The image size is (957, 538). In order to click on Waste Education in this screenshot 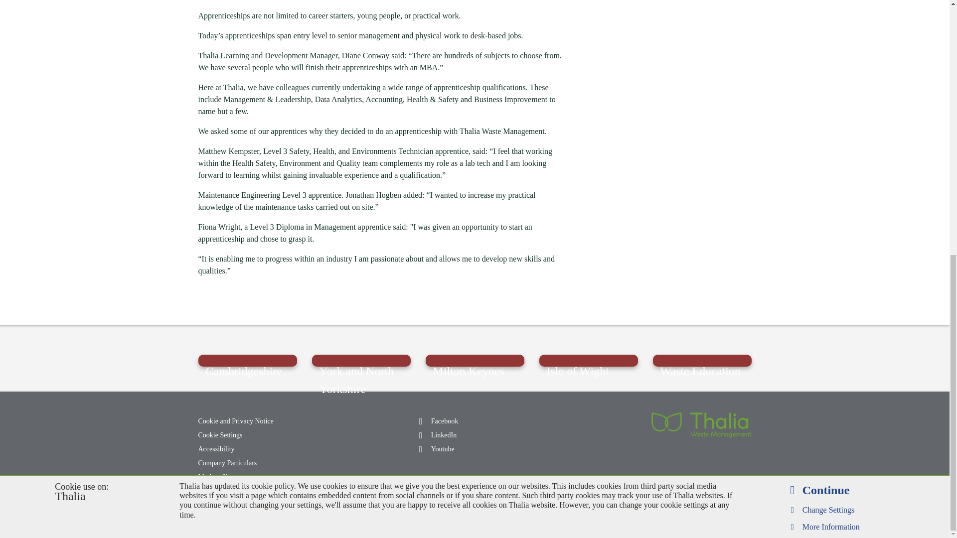, I will do `click(702, 360)`.